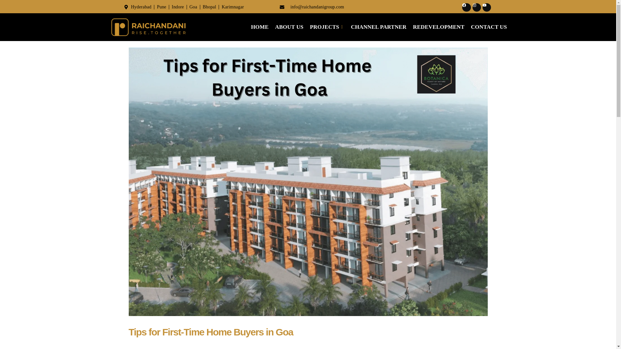  I want to click on PROJECTS, so click(327, 27).